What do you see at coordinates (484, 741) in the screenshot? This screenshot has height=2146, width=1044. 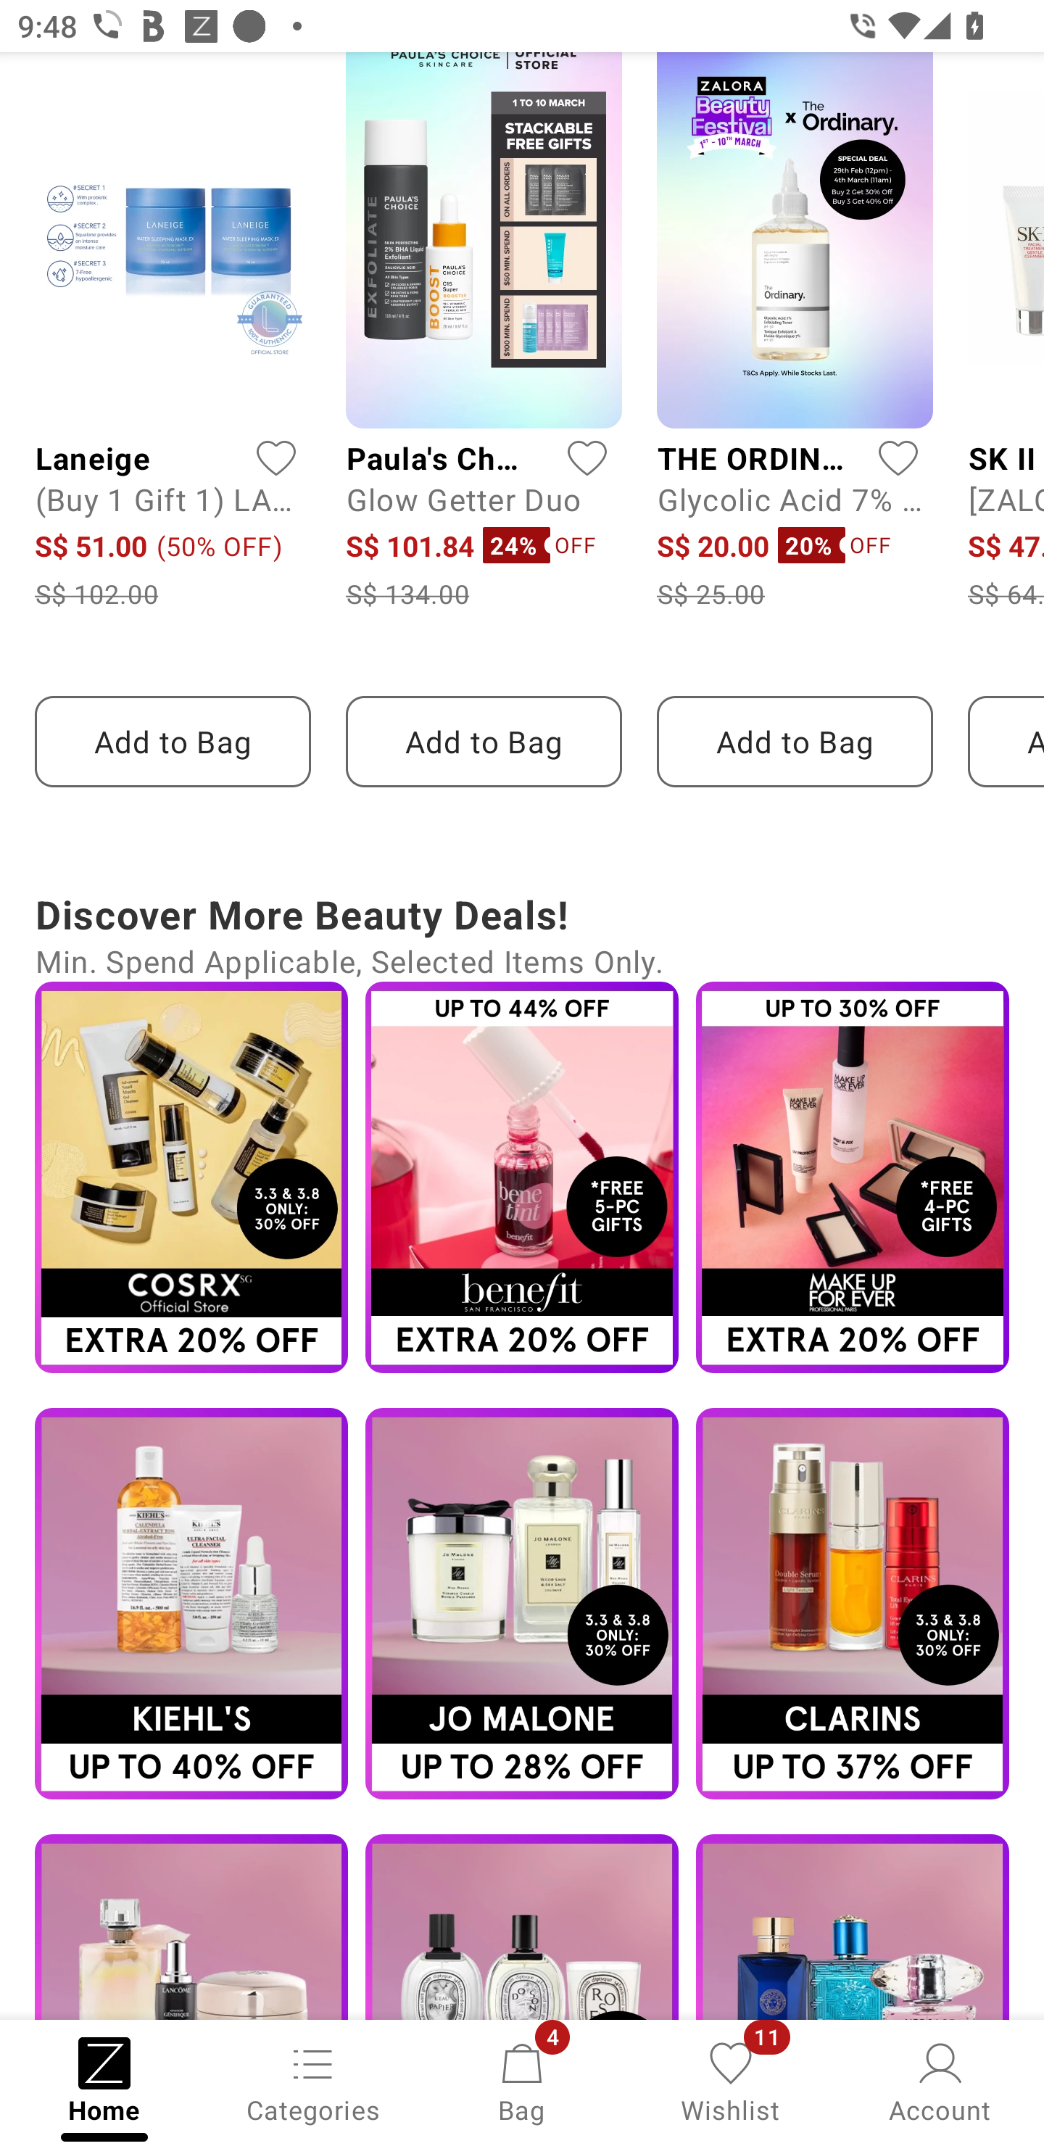 I see `Add to Bag` at bounding box center [484, 741].